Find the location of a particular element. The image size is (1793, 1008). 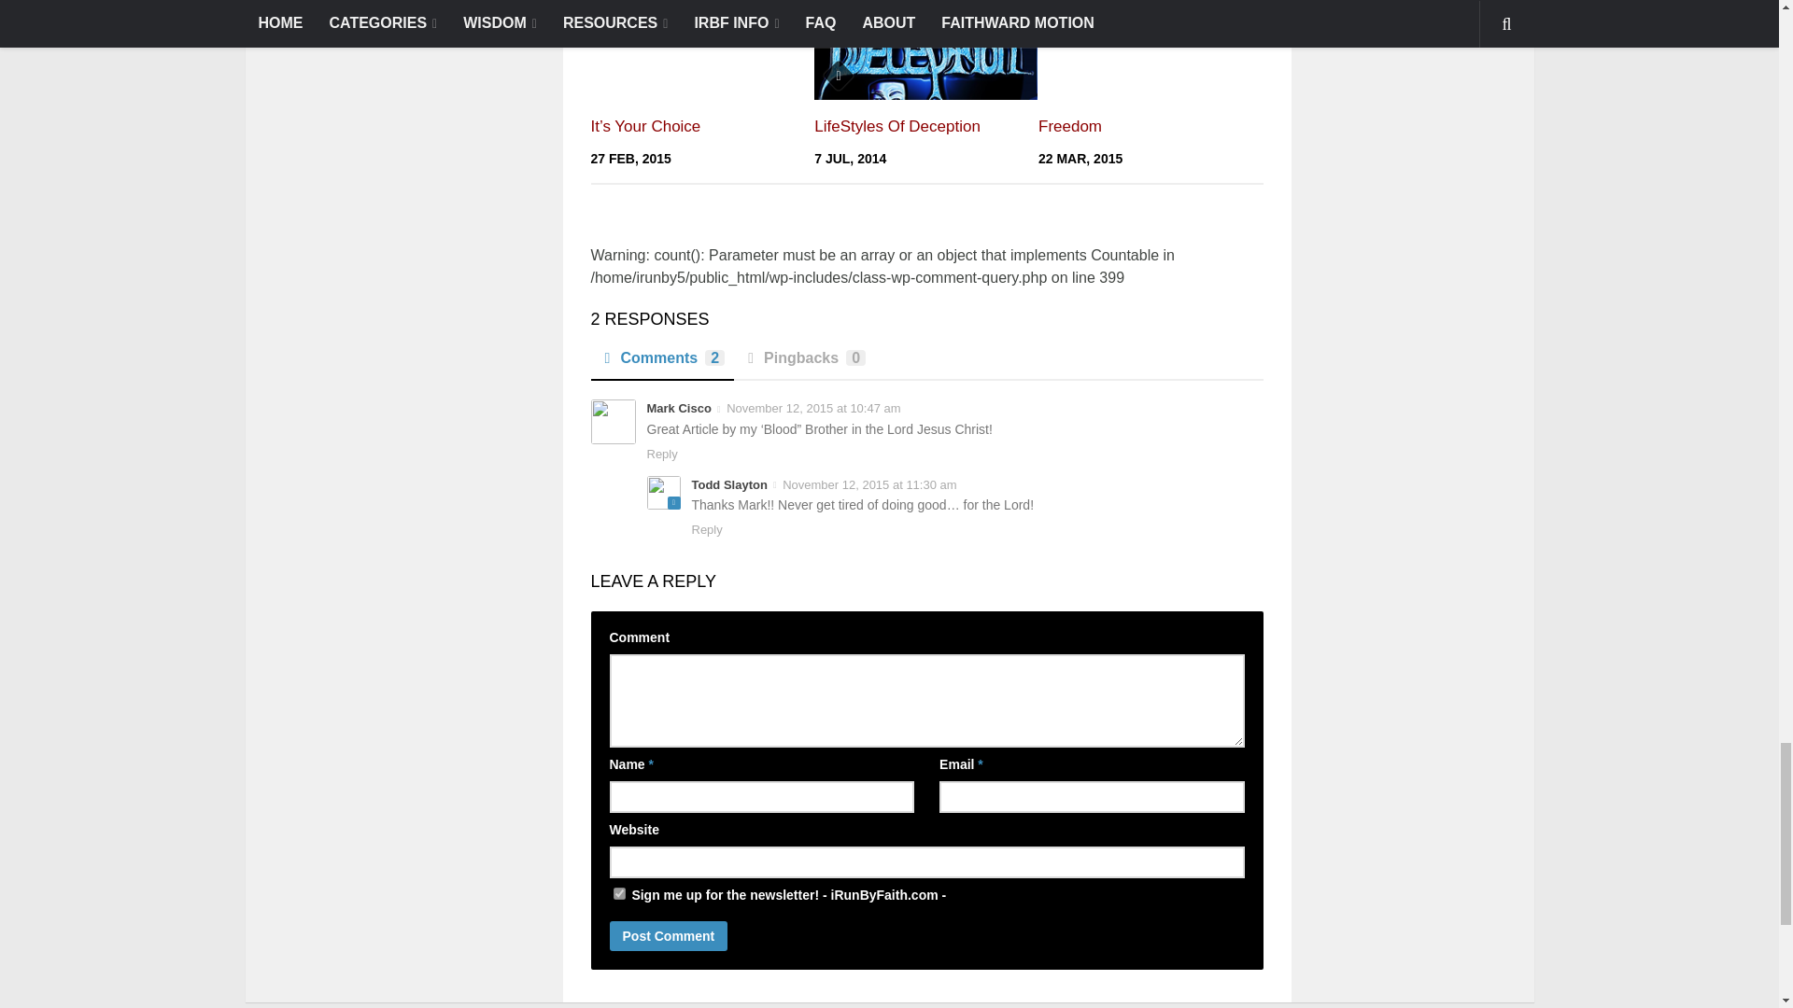

Freedom is located at coordinates (1070, 126).